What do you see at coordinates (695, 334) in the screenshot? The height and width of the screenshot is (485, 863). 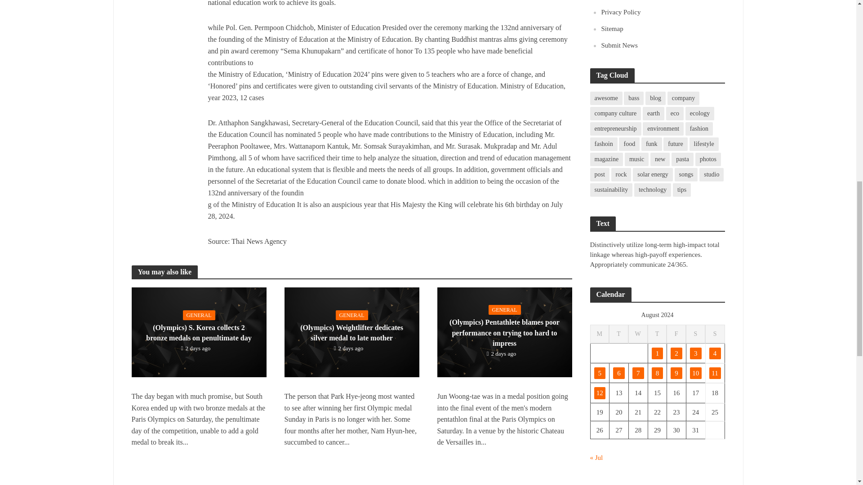 I see `Saturday` at bounding box center [695, 334].